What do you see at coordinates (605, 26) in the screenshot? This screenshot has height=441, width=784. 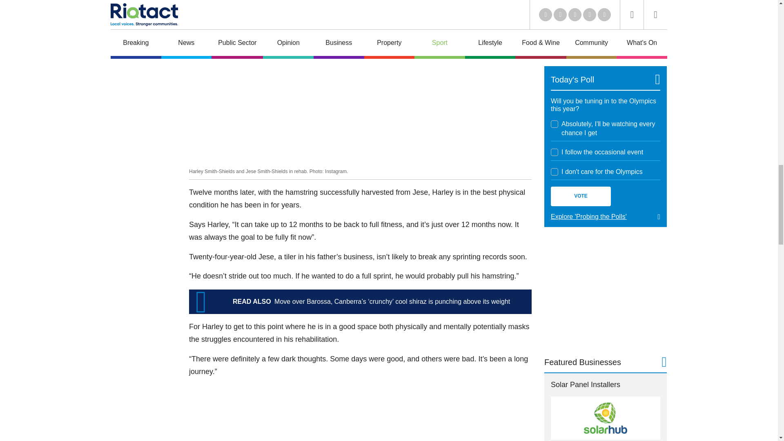 I see `Zango Sales` at bounding box center [605, 26].